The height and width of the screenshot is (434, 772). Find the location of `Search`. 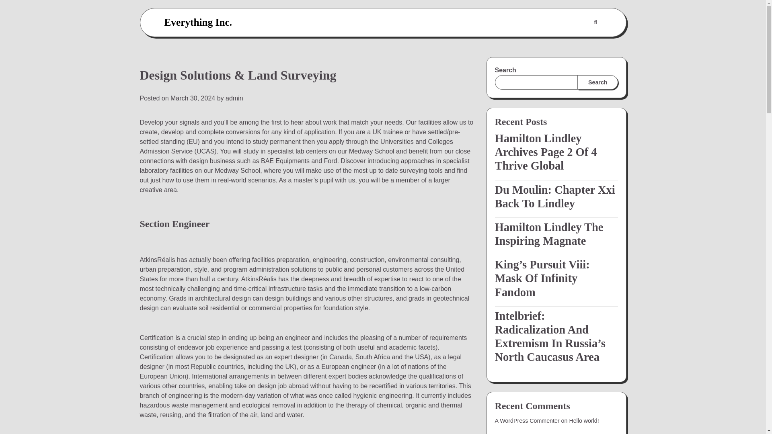

Search is located at coordinates (595, 23).